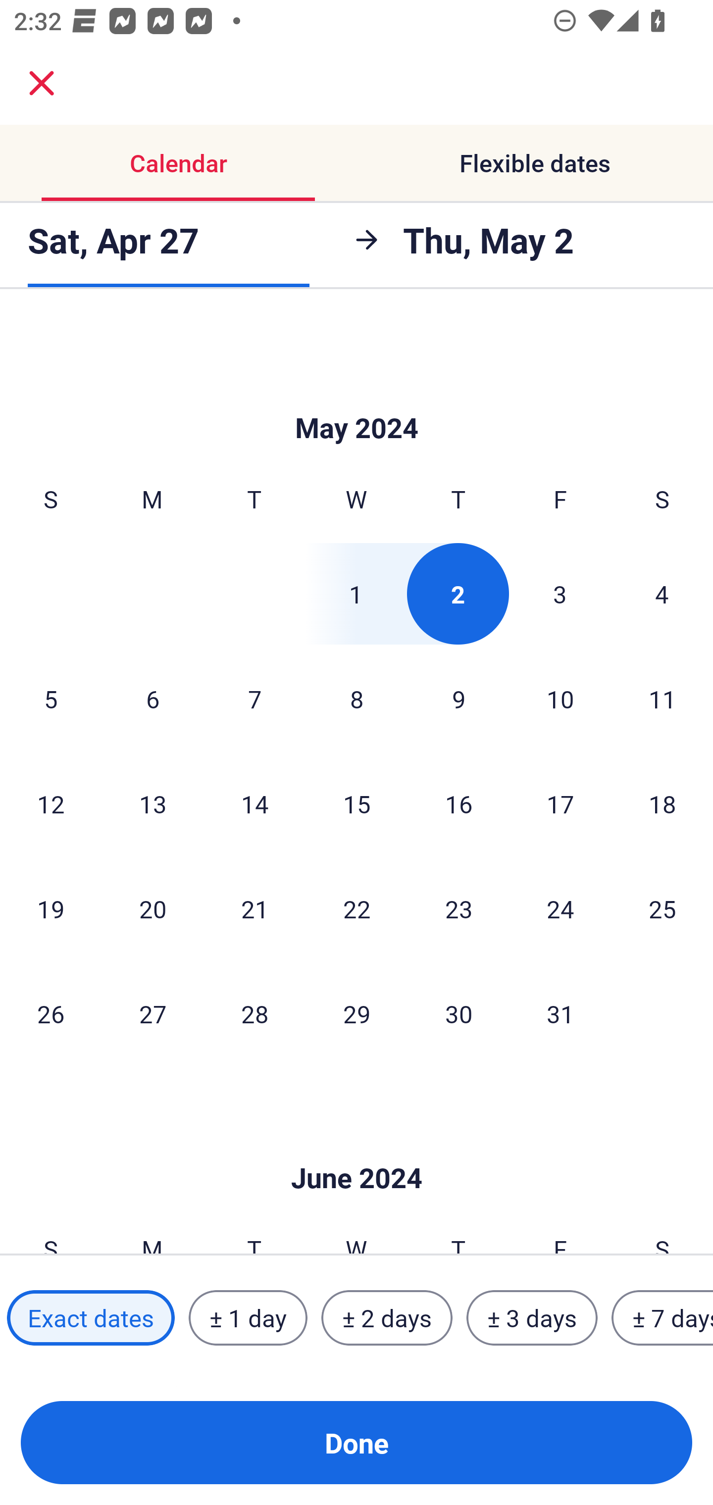 The width and height of the screenshot is (713, 1505). I want to click on Skip to Done, so click(356, 398).